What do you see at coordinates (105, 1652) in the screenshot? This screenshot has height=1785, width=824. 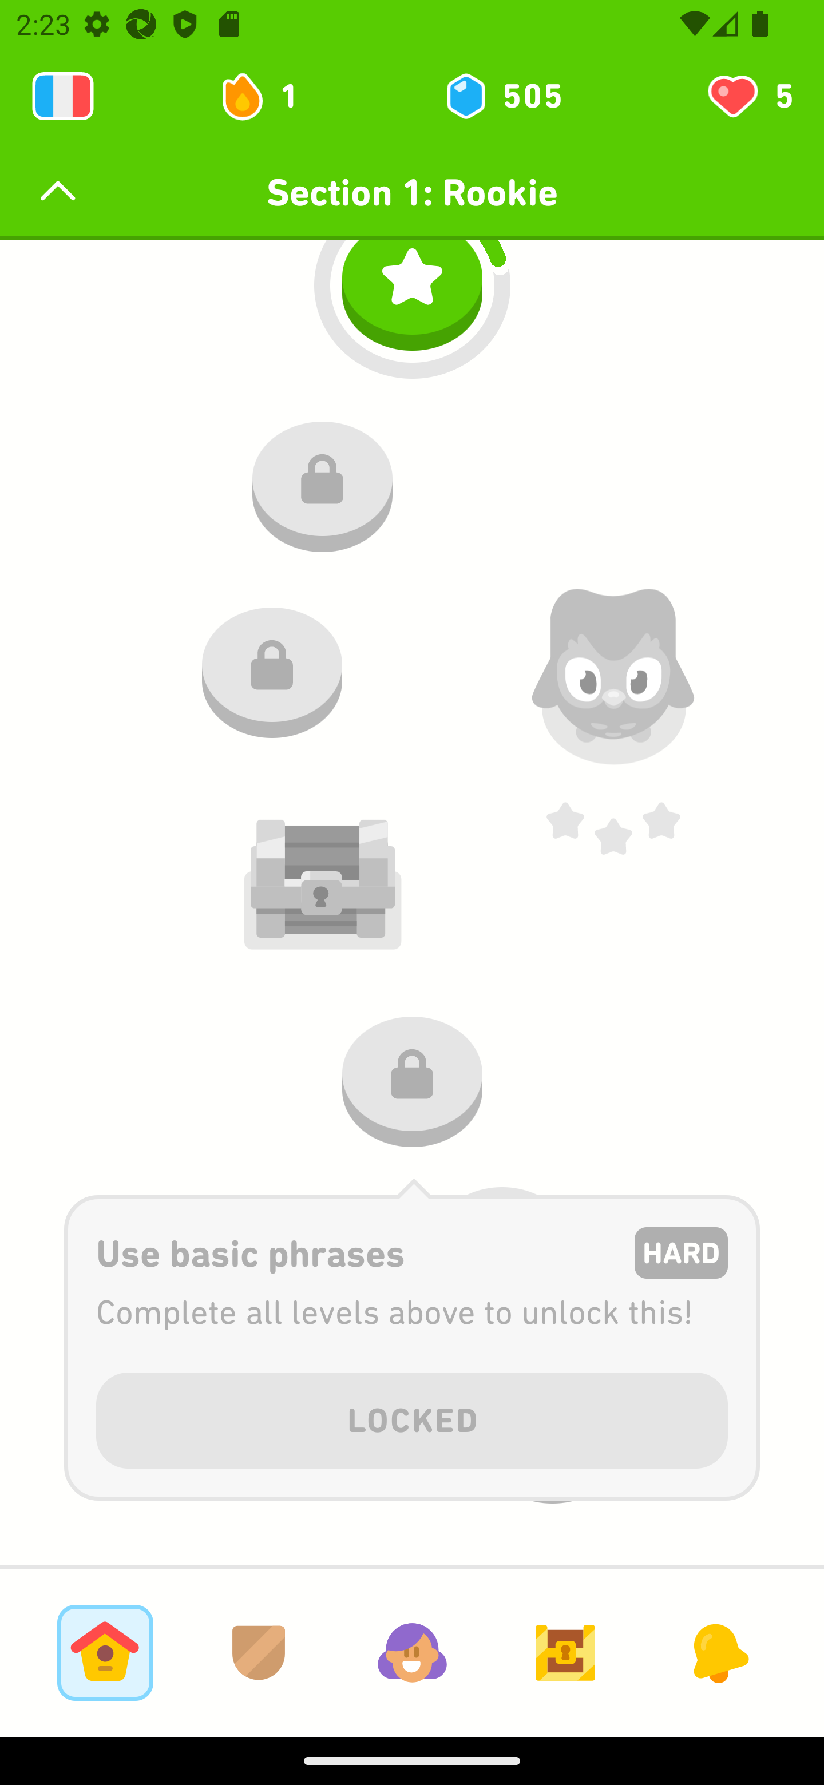 I see `Learn Tab` at bounding box center [105, 1652].